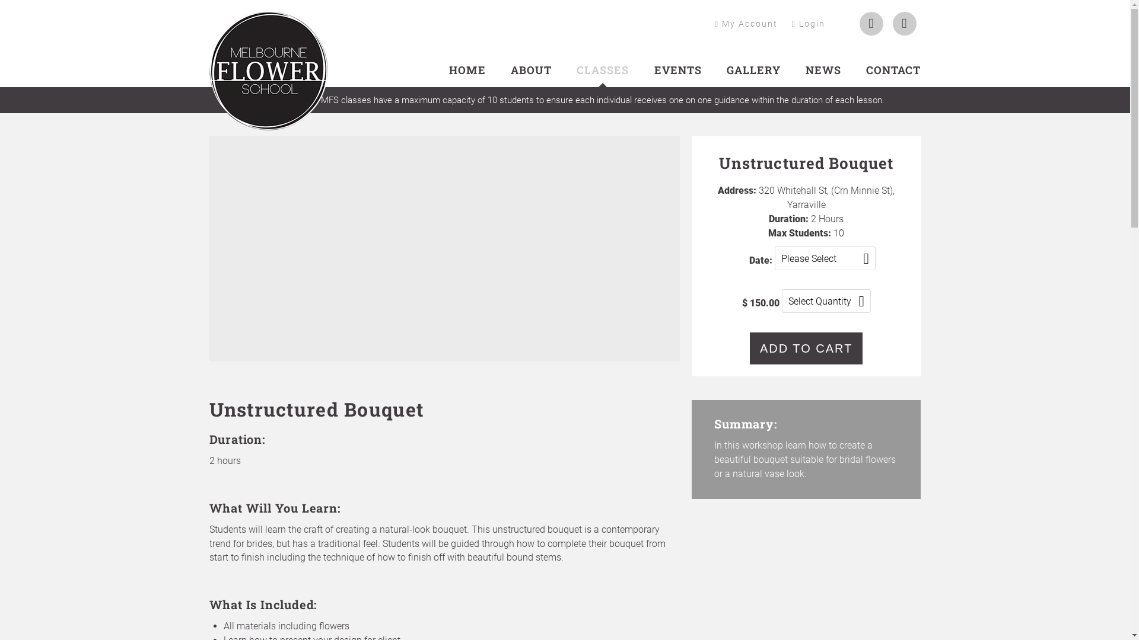 Image resolution: width=1139 pixels, height=640 pixels. I want to click on My Account, so click(746, 24).